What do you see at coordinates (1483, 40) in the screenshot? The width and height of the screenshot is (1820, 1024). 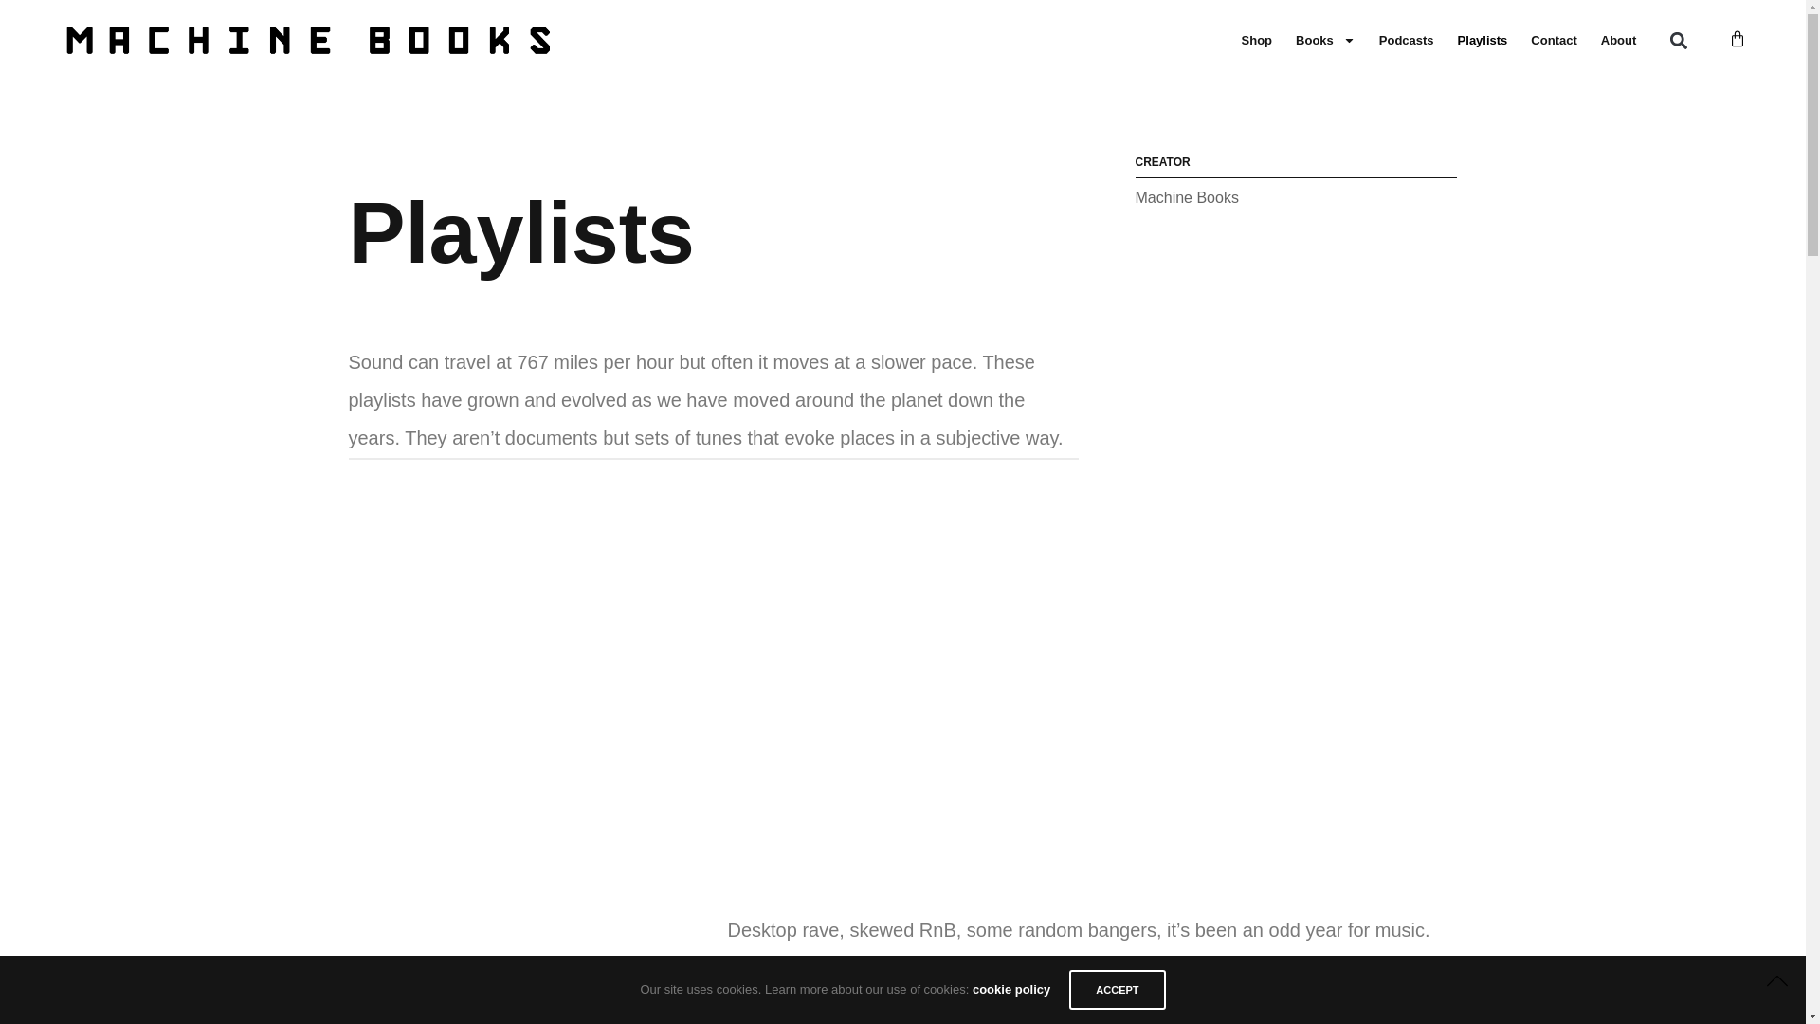 I see `Playlists` at bounding box center [1483, 40].